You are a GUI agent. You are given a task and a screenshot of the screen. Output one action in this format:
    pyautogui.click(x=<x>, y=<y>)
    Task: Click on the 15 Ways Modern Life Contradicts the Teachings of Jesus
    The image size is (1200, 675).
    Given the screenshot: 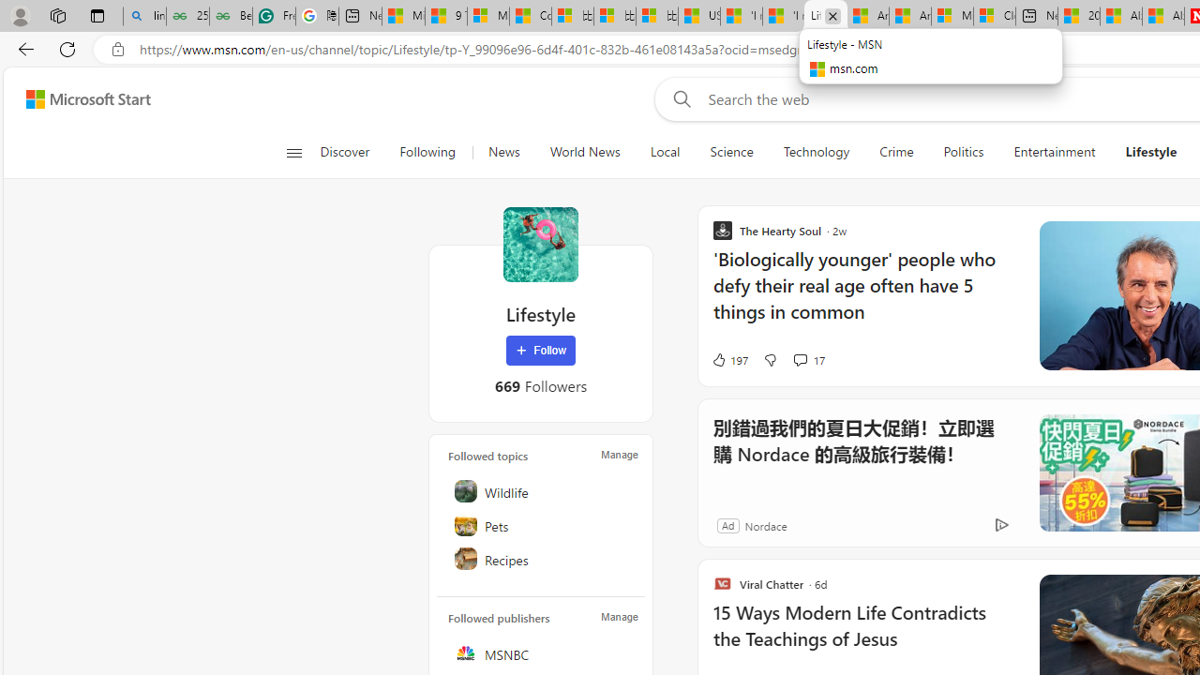 What is the action you would take?
    pyautogui.click(x=864, y=636)
    